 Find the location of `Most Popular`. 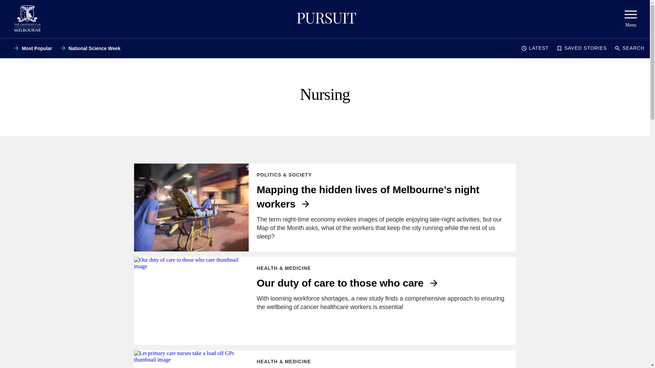

Most Popular is located at coordinates (33, 48).